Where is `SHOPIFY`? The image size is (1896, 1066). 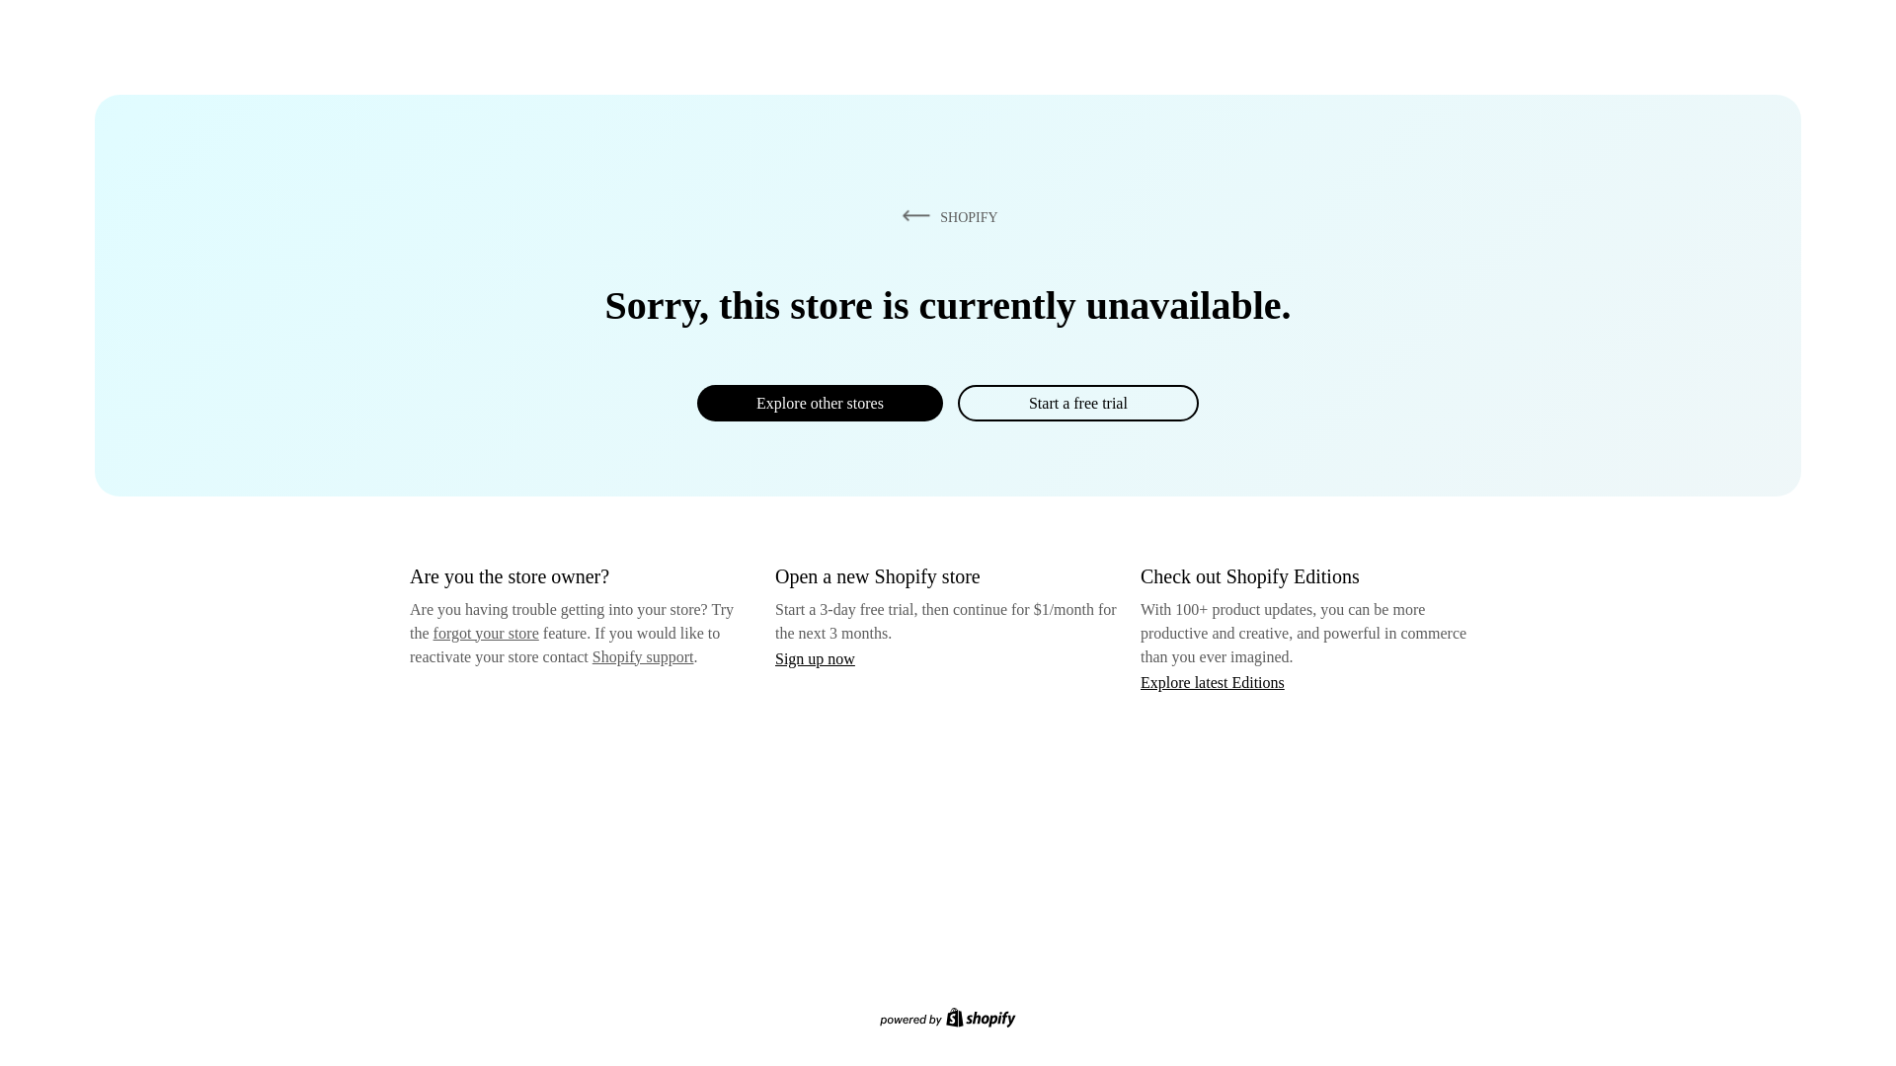
SHOPIFY is located at coordinates (946, 216).